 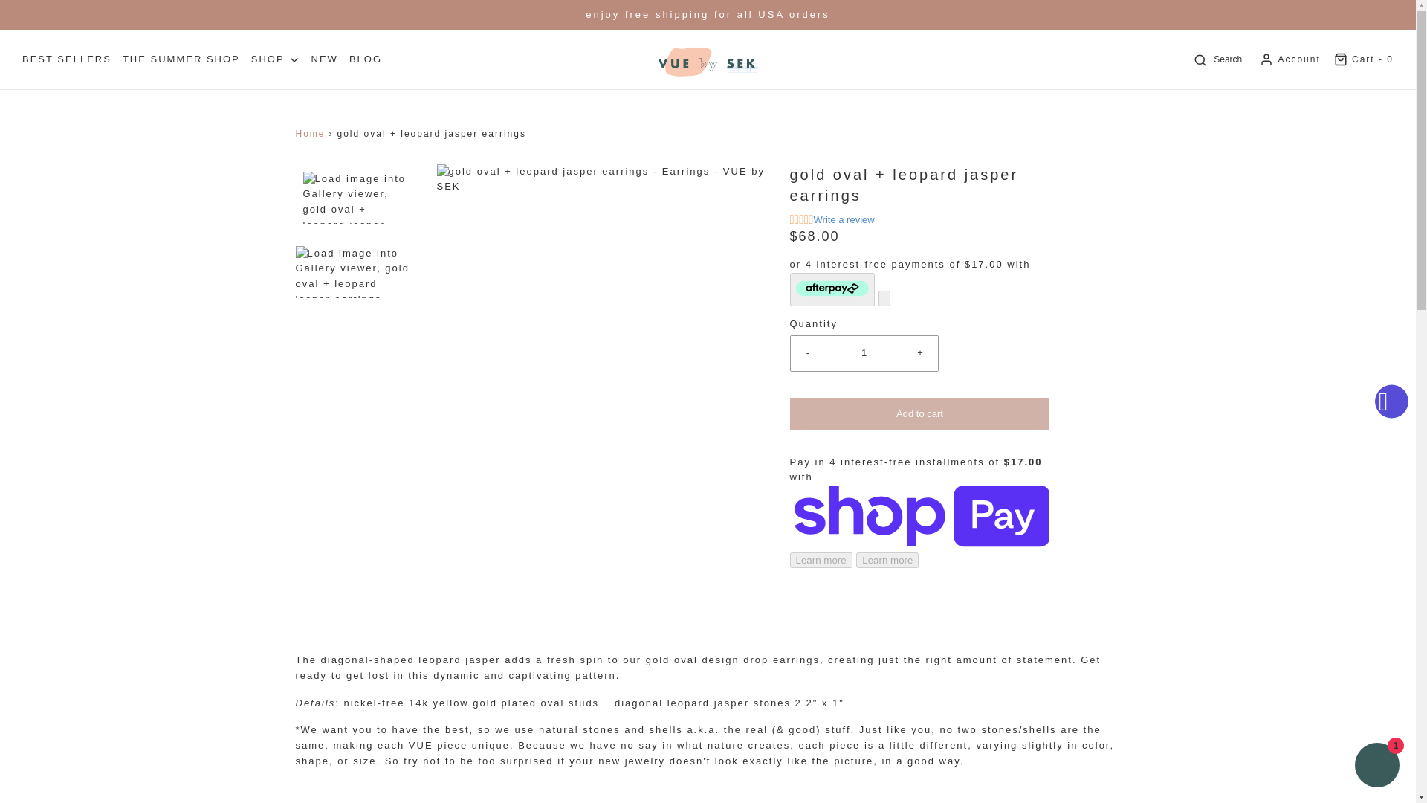 What do you see at coordinates (312, 134) in the screenshot?
I see `Back to the frontpage` at bounding box center [312, 134].